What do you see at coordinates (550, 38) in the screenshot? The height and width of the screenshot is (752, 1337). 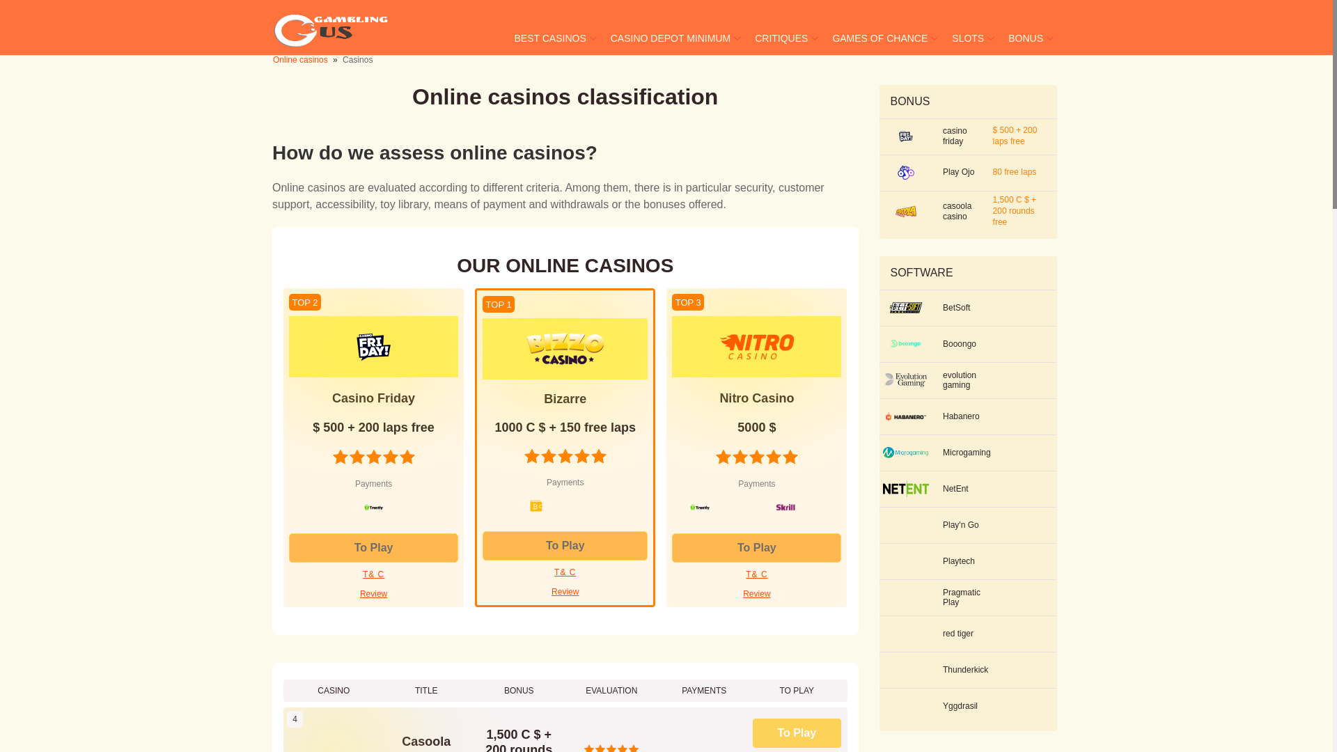 I see `BEST CASINOS` at bounding box center [550, 38].